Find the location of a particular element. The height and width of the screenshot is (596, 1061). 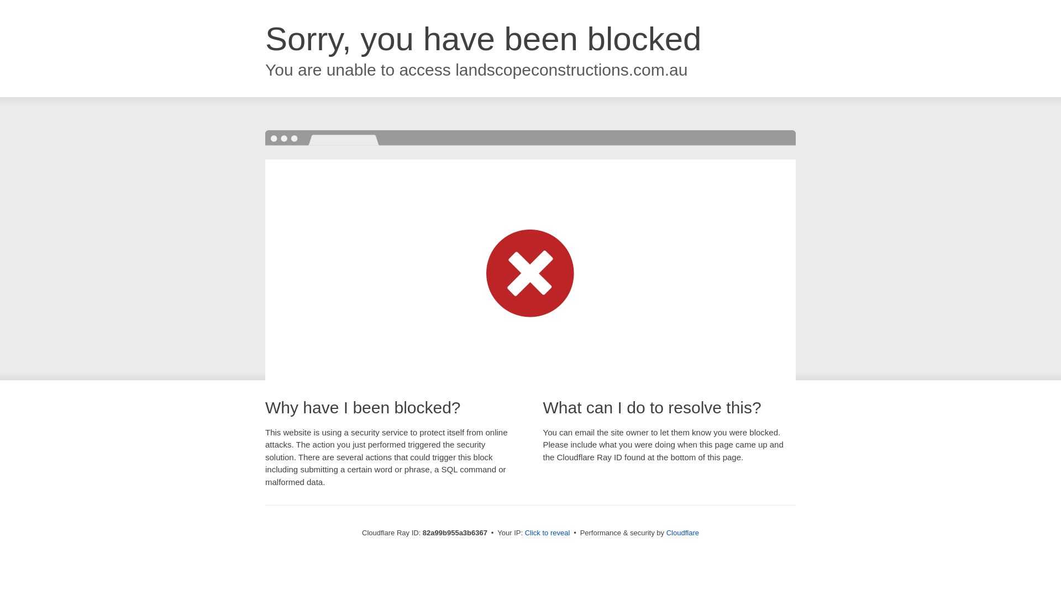

Click to reveal is located at coordinates (548, 533).